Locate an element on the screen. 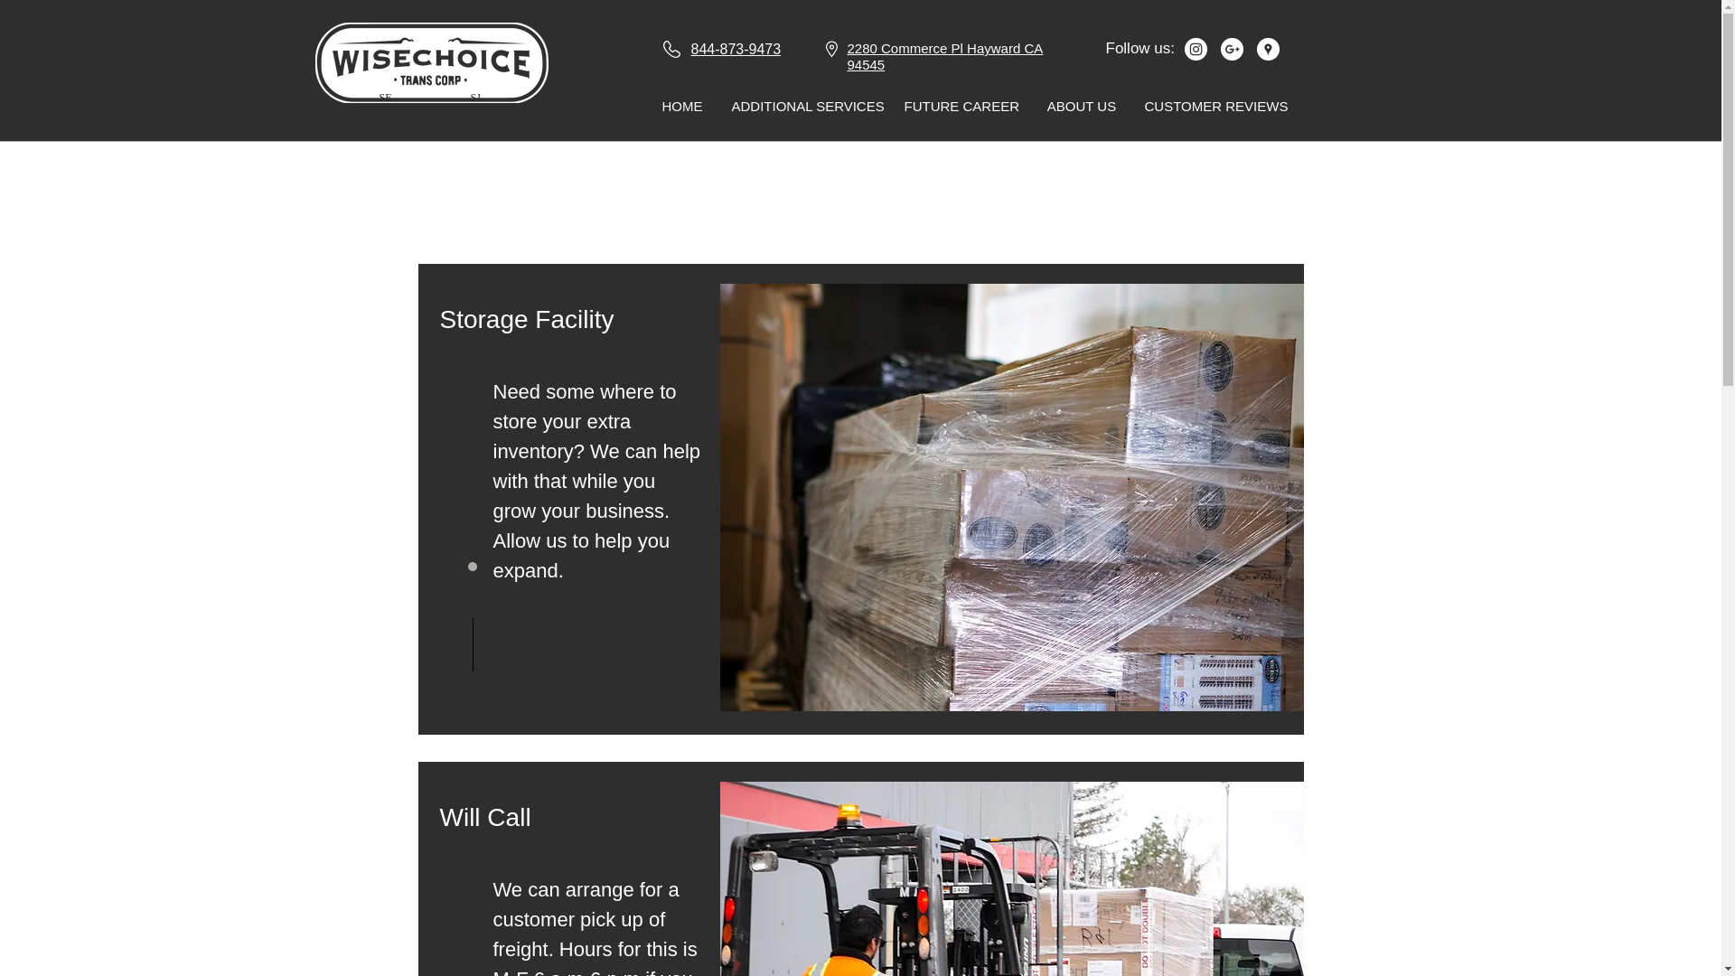 The image size is (1735, 976). ADDITIONAL SERVICES is located at coordinates (805, 106).